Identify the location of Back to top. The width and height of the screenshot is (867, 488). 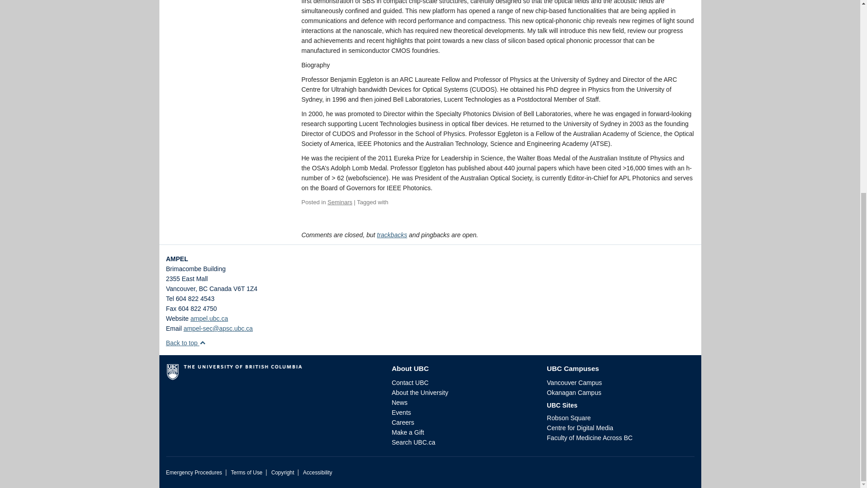
(186, 343).